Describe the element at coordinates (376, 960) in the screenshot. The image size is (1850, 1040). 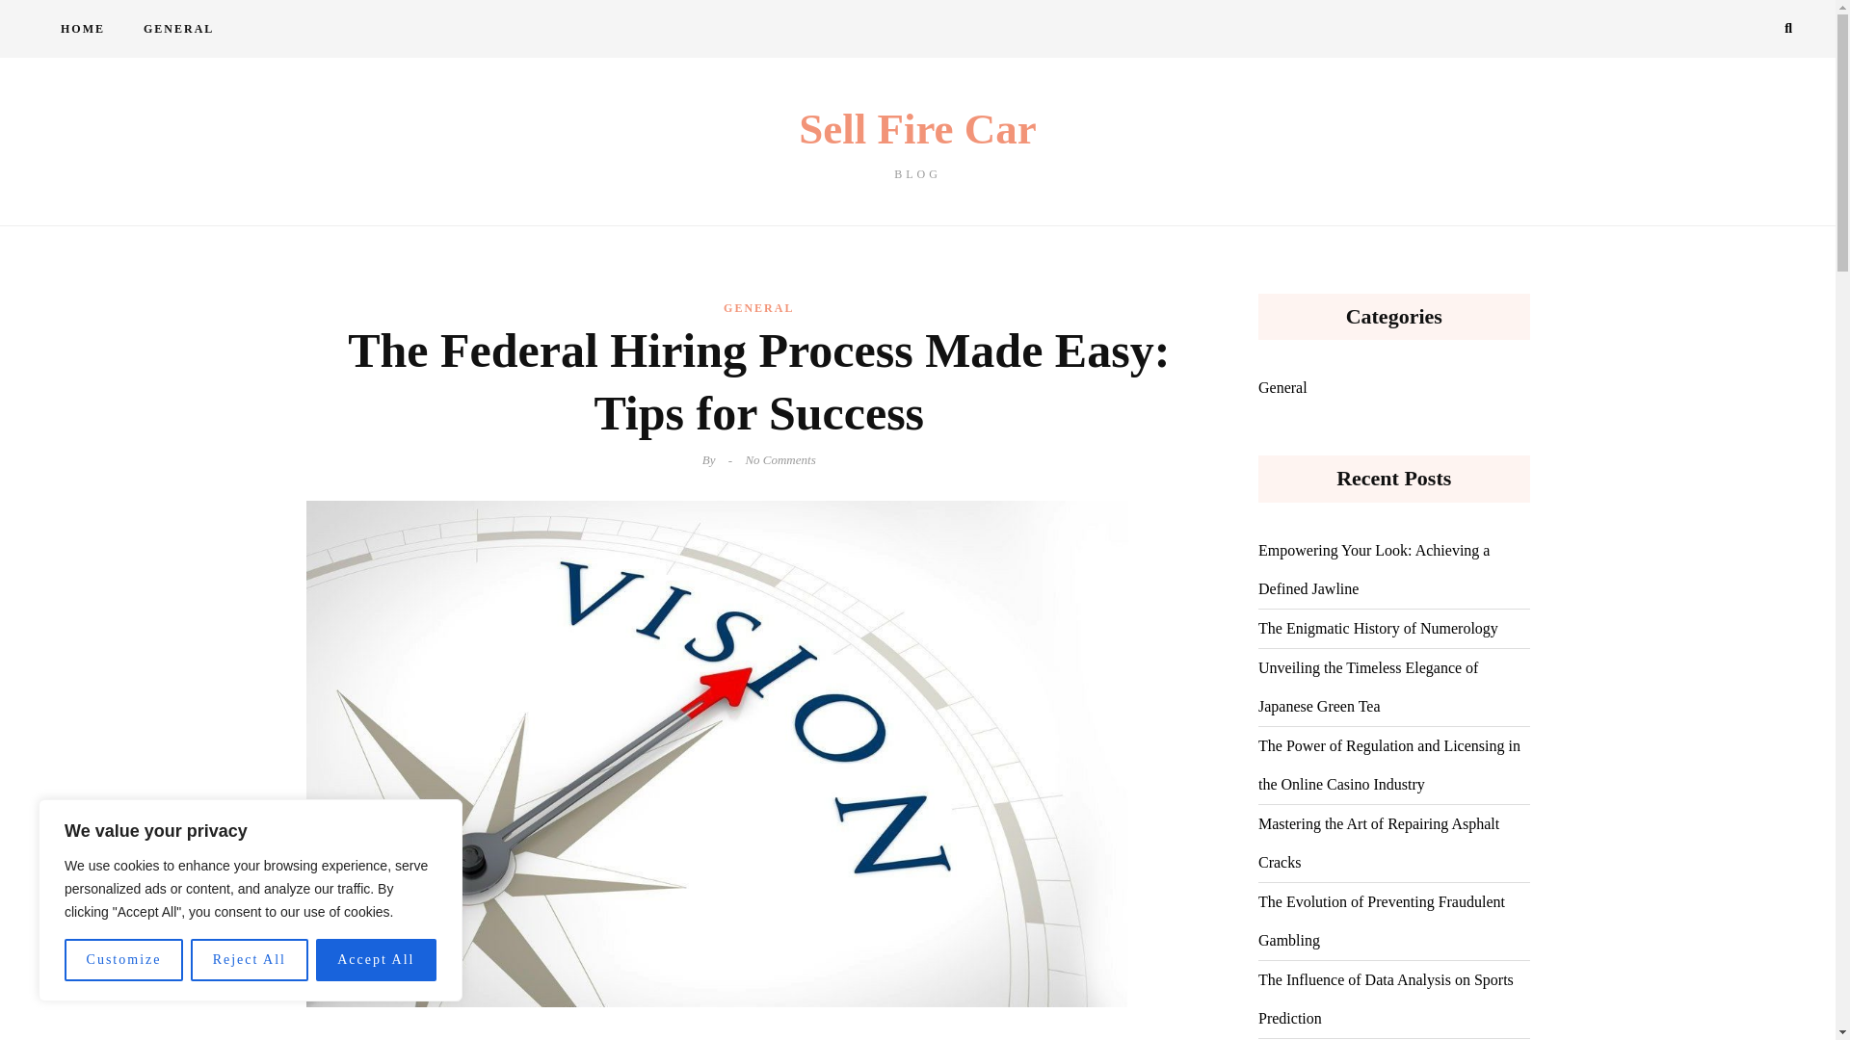
I see `Accept All` at that location.